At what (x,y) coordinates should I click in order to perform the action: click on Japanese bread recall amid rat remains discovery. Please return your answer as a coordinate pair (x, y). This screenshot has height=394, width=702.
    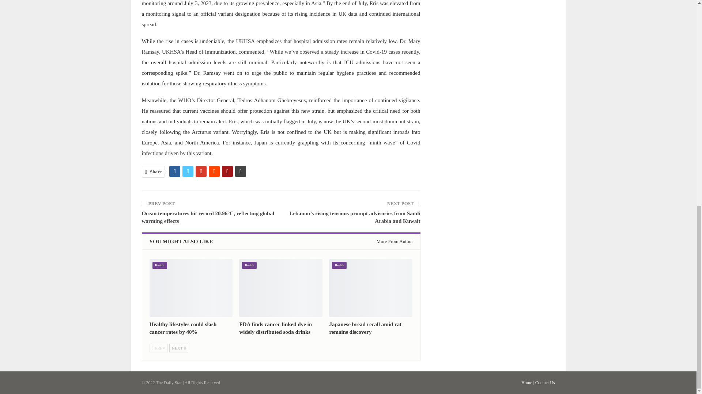
    Looking at the image, I should click on (371, 288).